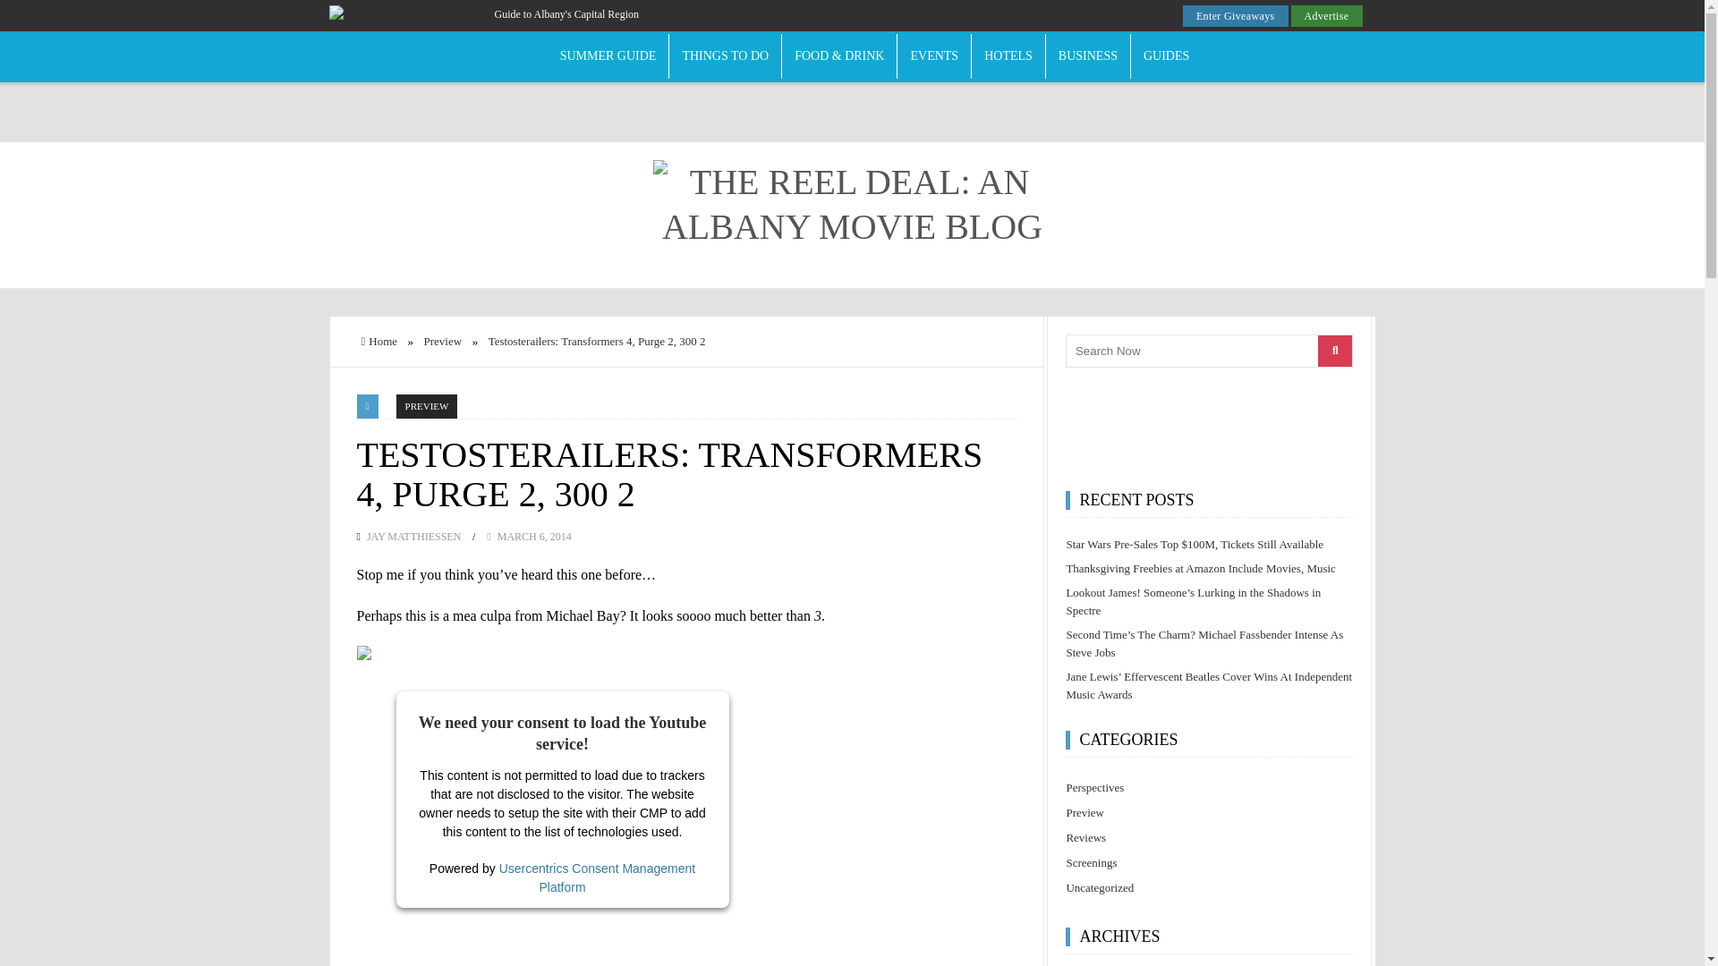  What do you see at coordinates (895, 18) in the screenshot?
I see `Weather` at bounding box center [895, 18].